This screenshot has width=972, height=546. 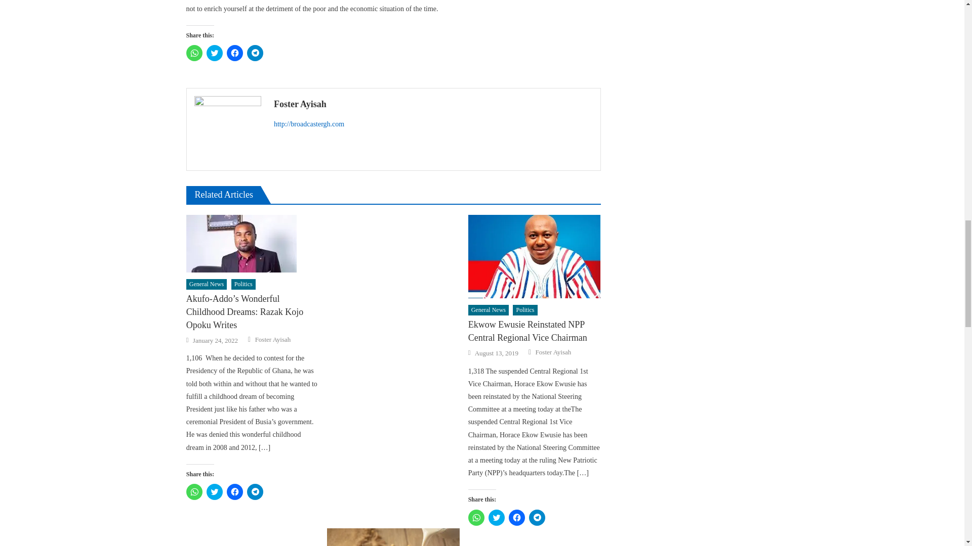 I want to click on Click to share on Telegram, so click(x=255, y=491).